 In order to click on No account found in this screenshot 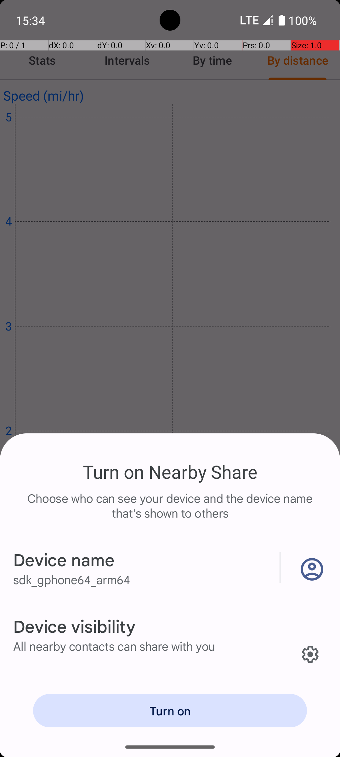, I will do `click(310, 568)`.